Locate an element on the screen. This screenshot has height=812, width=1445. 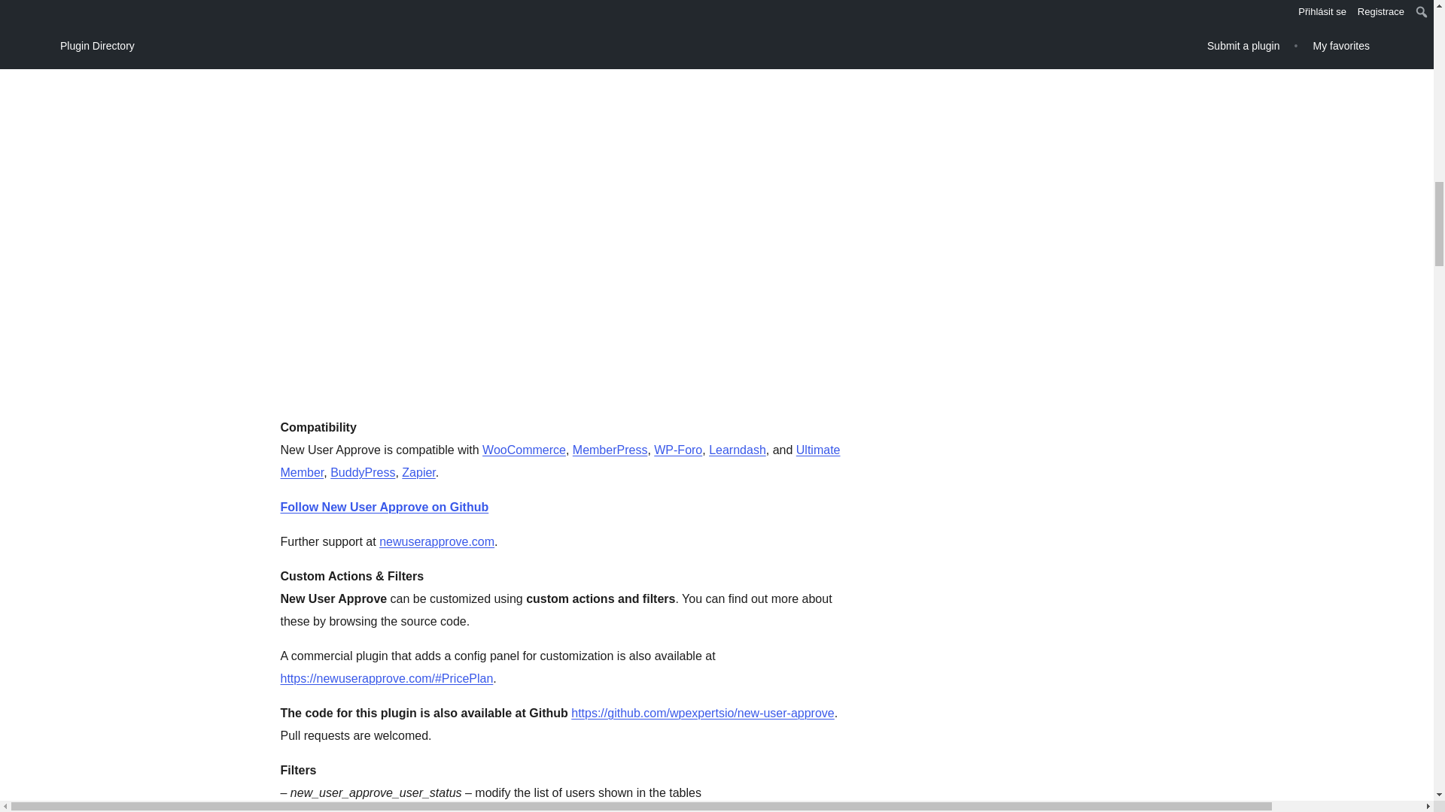
MemberPress is located at coordinates (610, 450).